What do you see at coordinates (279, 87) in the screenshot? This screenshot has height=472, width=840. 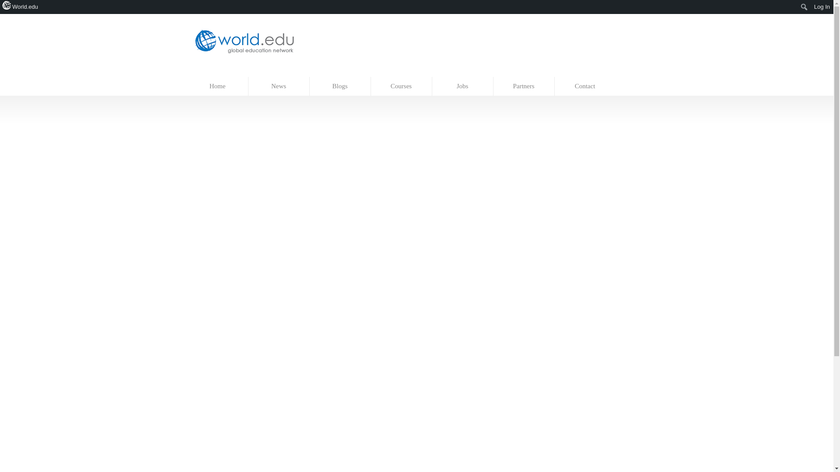 I see `News` at bounding box center [279, 87].